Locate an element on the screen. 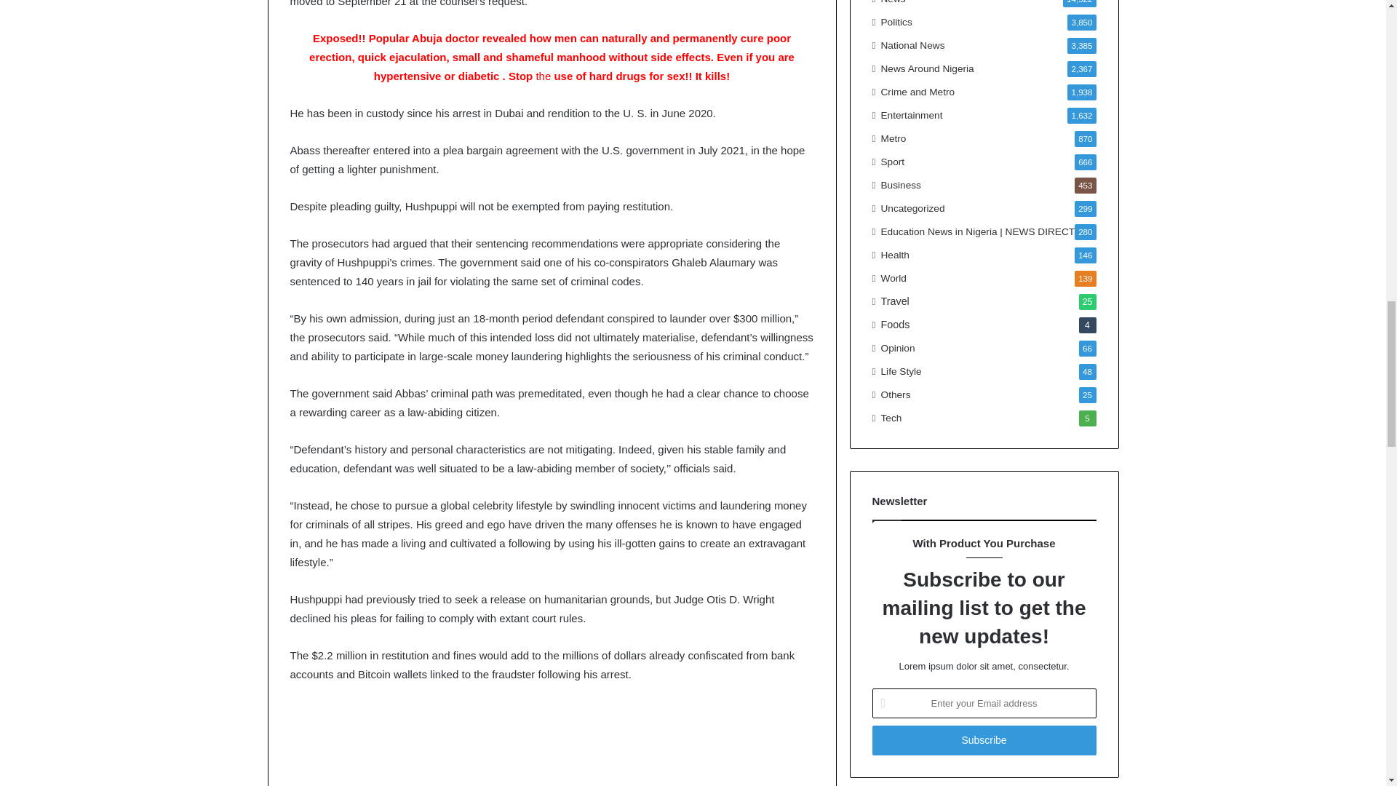  Subscribe is located at coordinates (984, 739).